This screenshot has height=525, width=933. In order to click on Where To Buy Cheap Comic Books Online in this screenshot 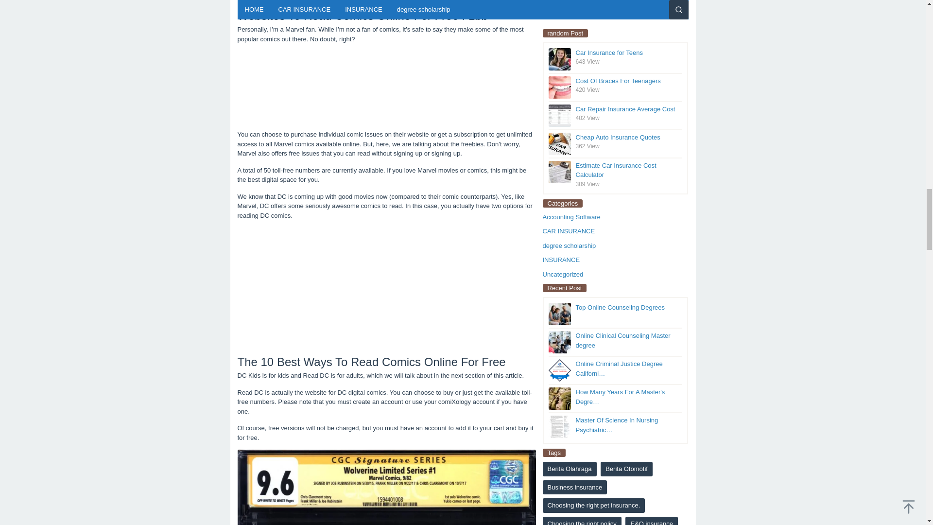, I will do `click(386, 487)`.